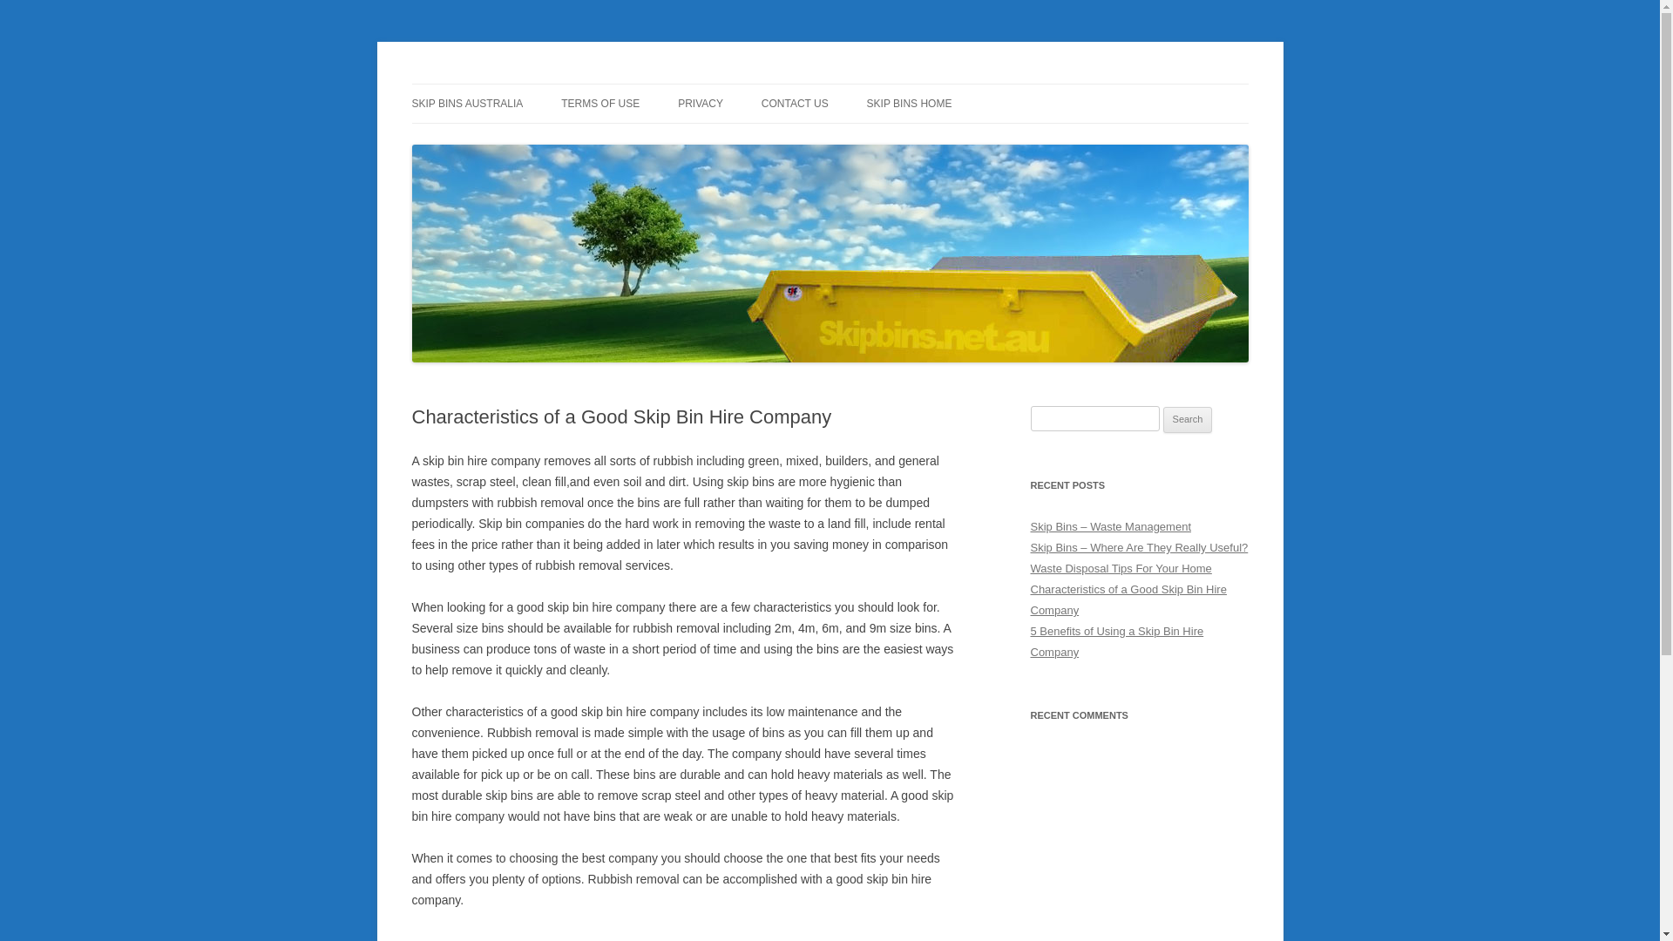  Describe the element at coordinates (1117, 641) in the screenshot. I see `5 Benefits of Using a Skip Bin Hire Company` at that location.